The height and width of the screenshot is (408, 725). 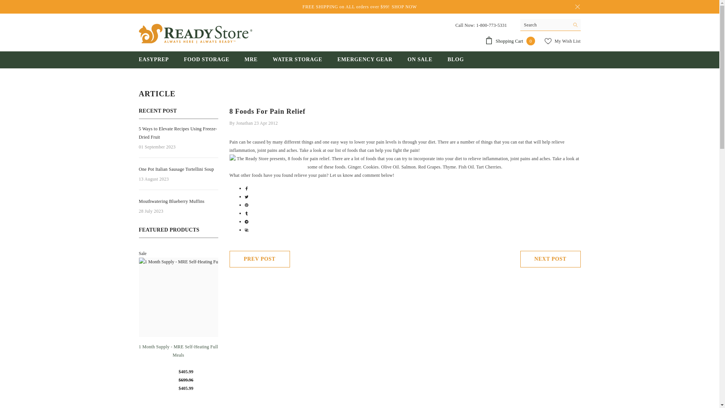 What do you see at coordinates (492, 25) in the screenshot?
I see `1-800-773-5331` at bounding box center [492, 25].